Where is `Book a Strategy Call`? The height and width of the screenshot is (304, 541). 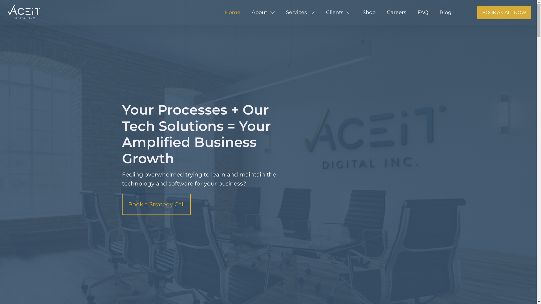 Book a Strategy Call is located at coordinates (156, 204).